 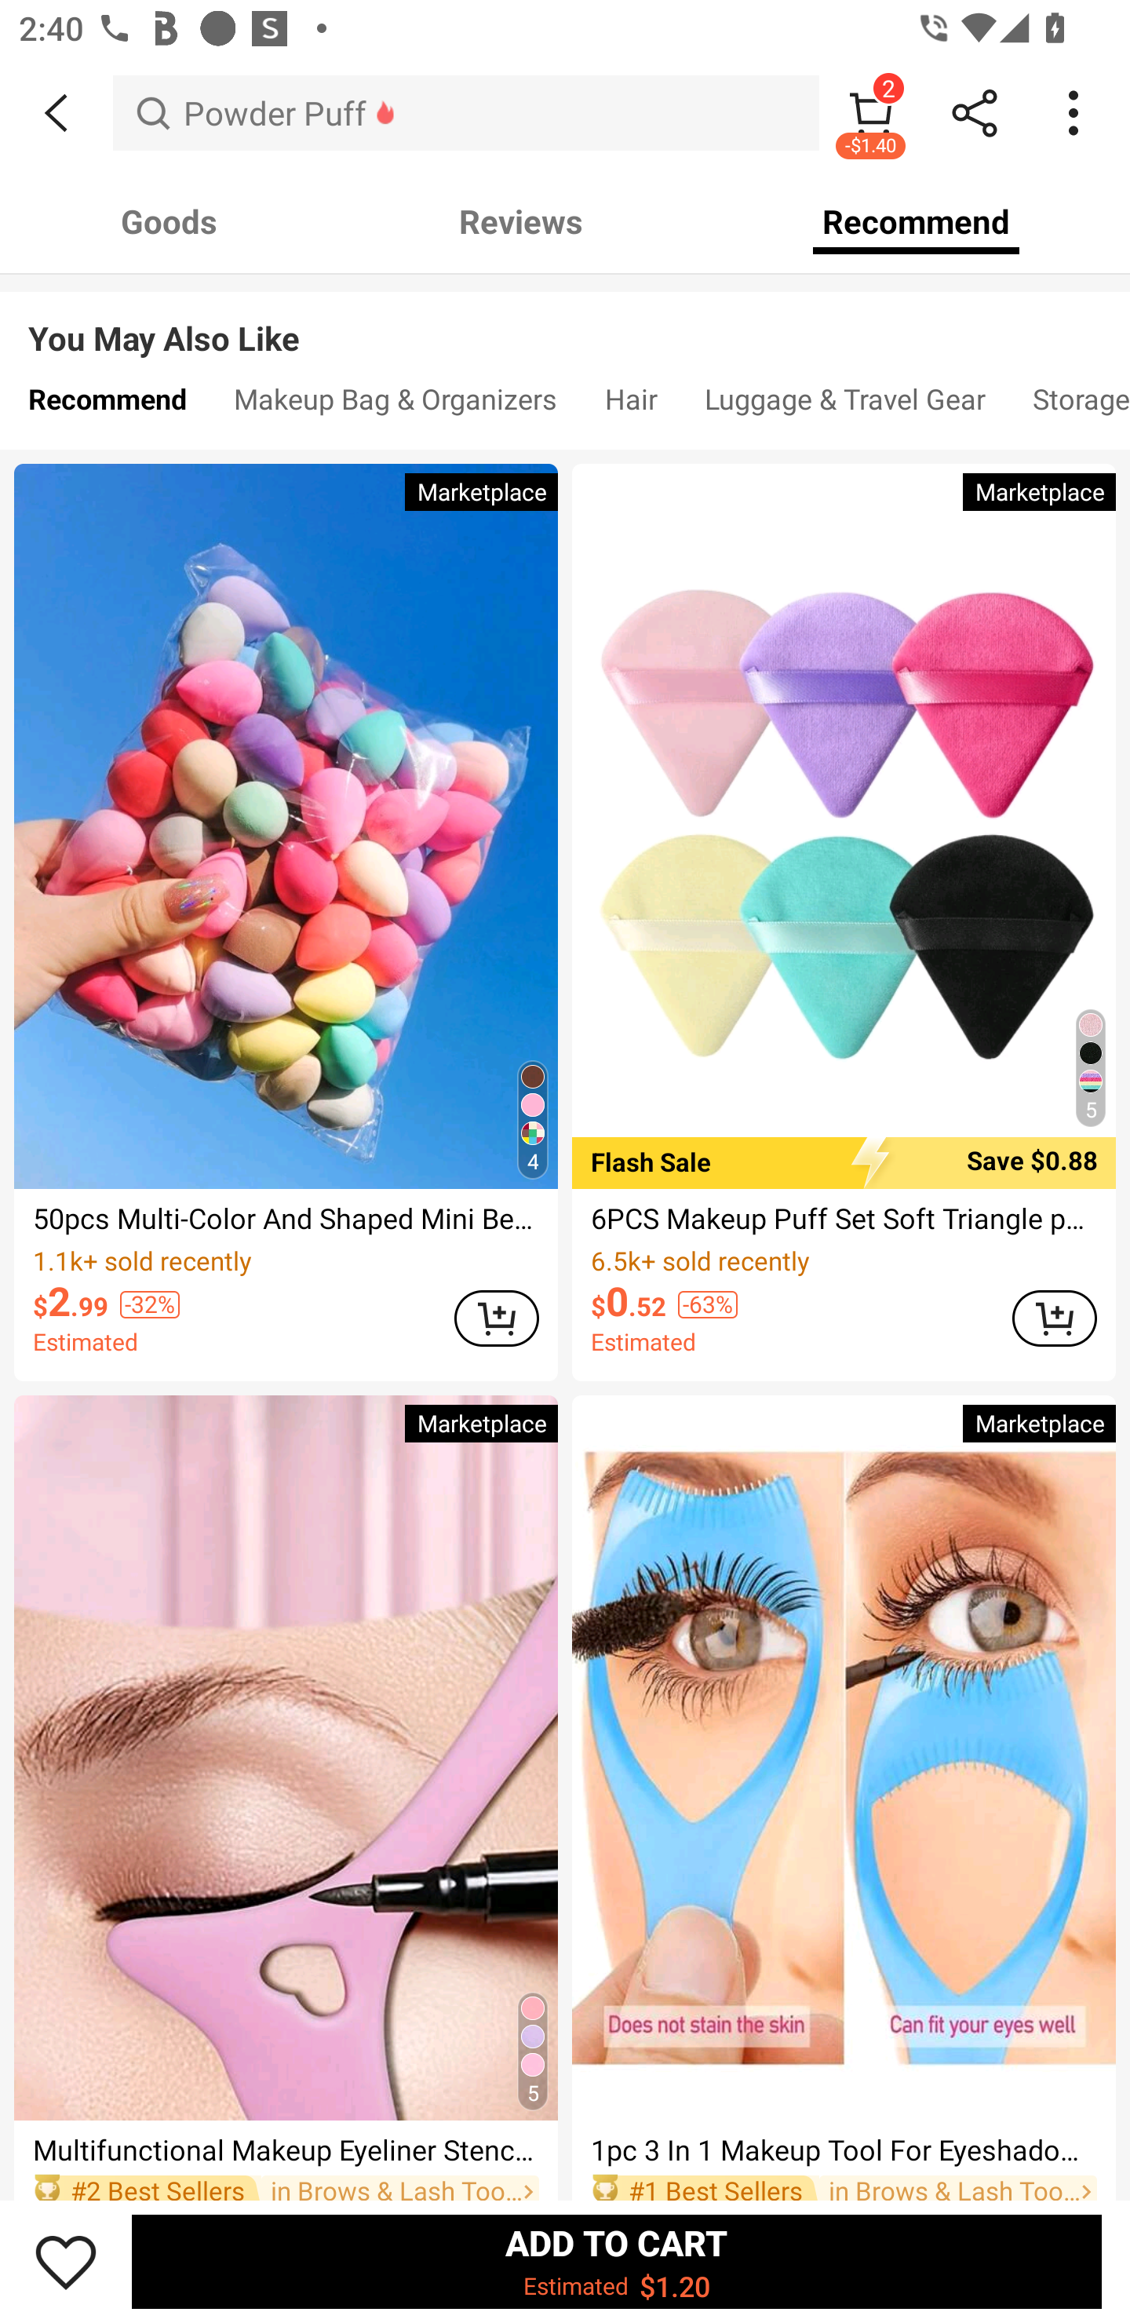 What do you see at coordinates (66, 2261) in the screenshot?
I see `Save` at bounding box center [66, 2261].